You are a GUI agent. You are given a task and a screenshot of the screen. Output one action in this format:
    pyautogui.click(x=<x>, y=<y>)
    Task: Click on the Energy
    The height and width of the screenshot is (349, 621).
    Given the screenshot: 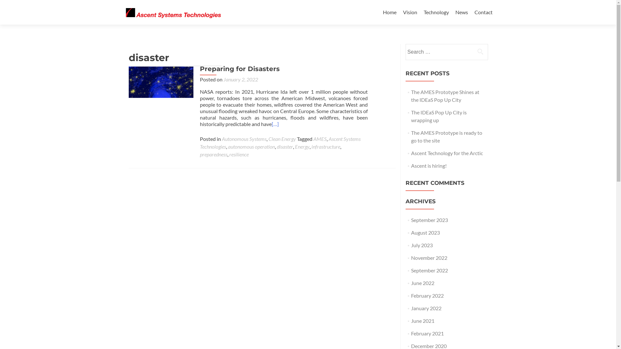 What is the action you would take?
    pyautogui.click(x=302, y=147)
    